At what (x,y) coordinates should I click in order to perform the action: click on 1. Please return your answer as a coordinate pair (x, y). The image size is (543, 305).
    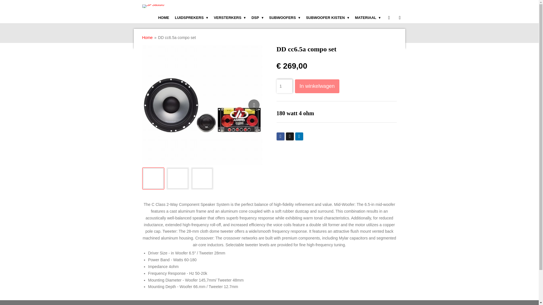
    Looking at the image, I should click on (285, 86).